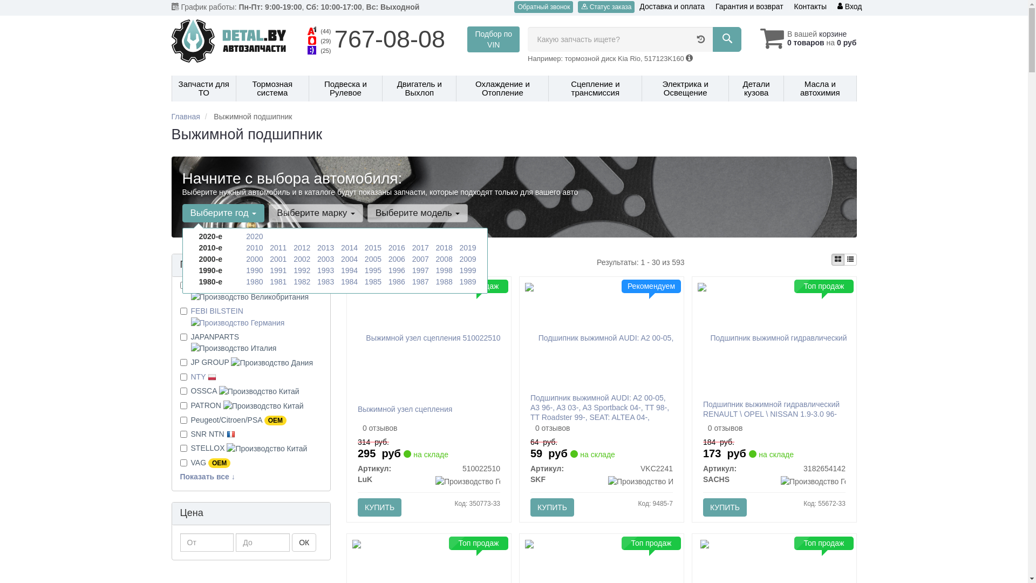 The height and width of the screenshot is (583, 1036). I want to click on 2014, so click(350, 248).